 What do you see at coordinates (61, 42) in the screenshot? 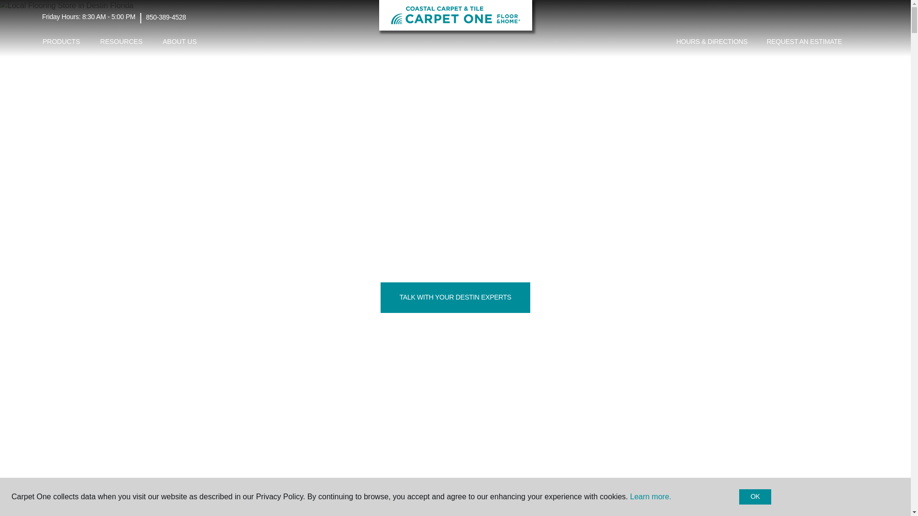
I see `PRODUCTS` at bounding box center [61, 42].